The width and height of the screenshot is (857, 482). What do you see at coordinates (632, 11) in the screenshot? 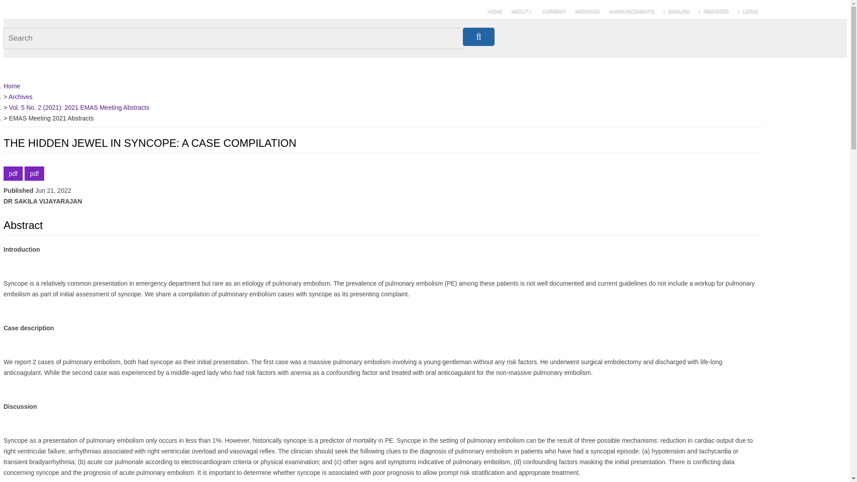
I see `ANNOUNCEMENTS` at bounding box center [632, 11].